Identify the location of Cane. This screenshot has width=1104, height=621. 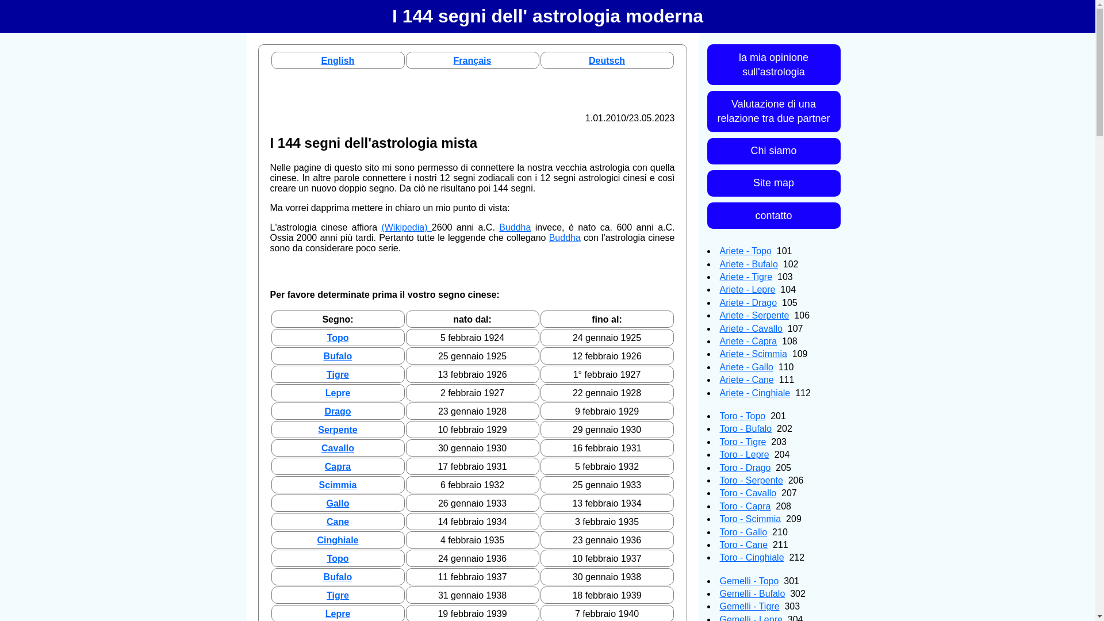
(338, 522).